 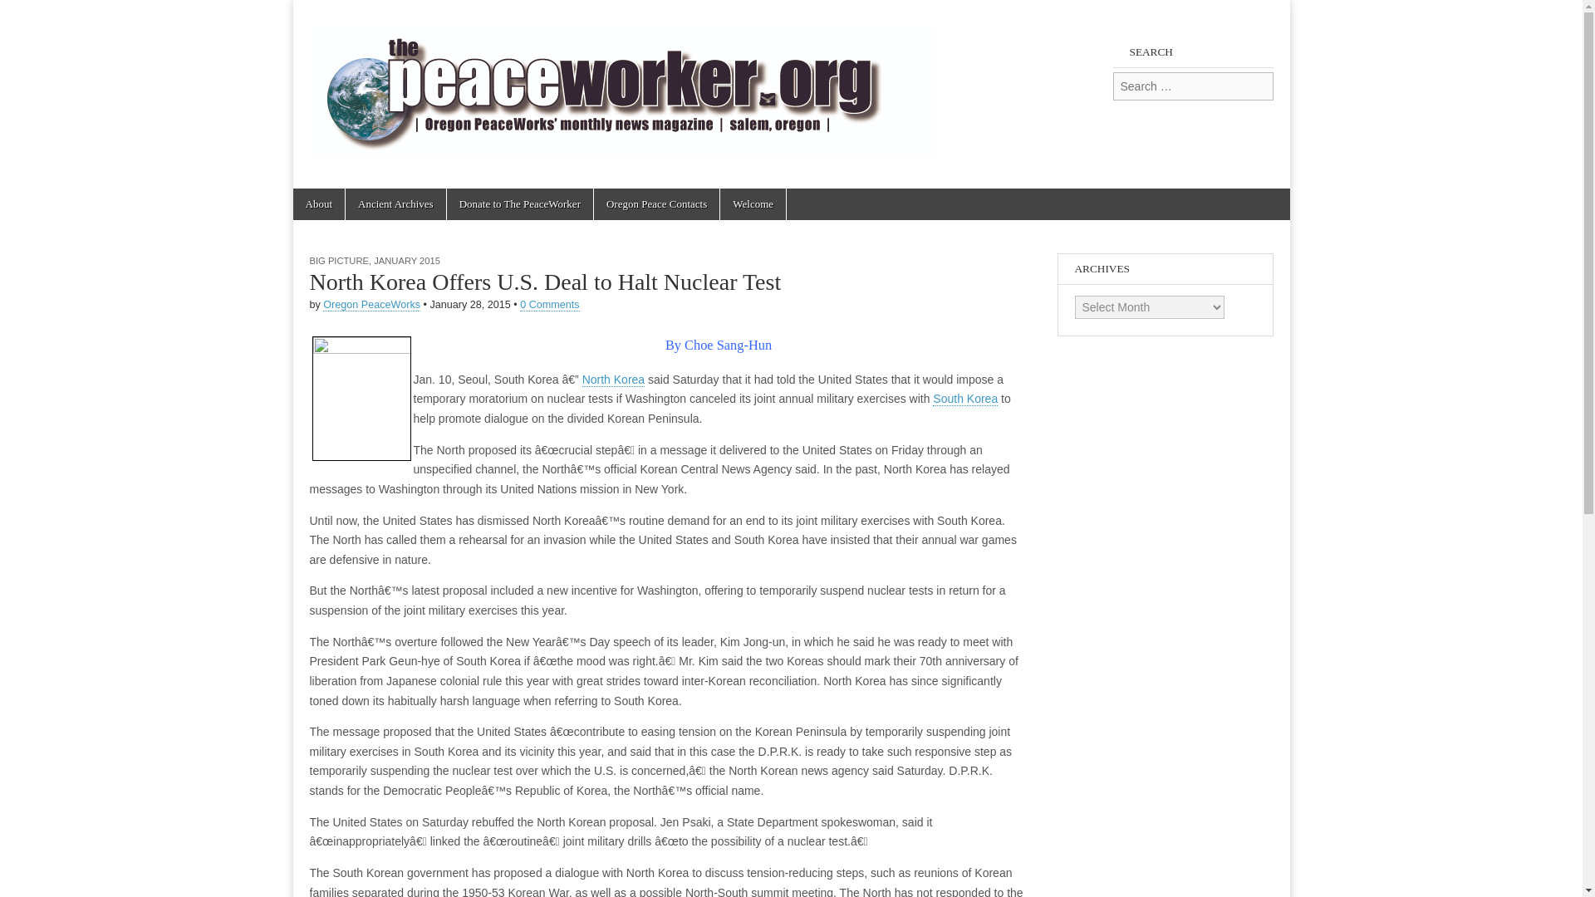 What do you see at coordinates (395, 203) in the screenshot?
I see `Ancient Archives` at bounding box center [395, 203].